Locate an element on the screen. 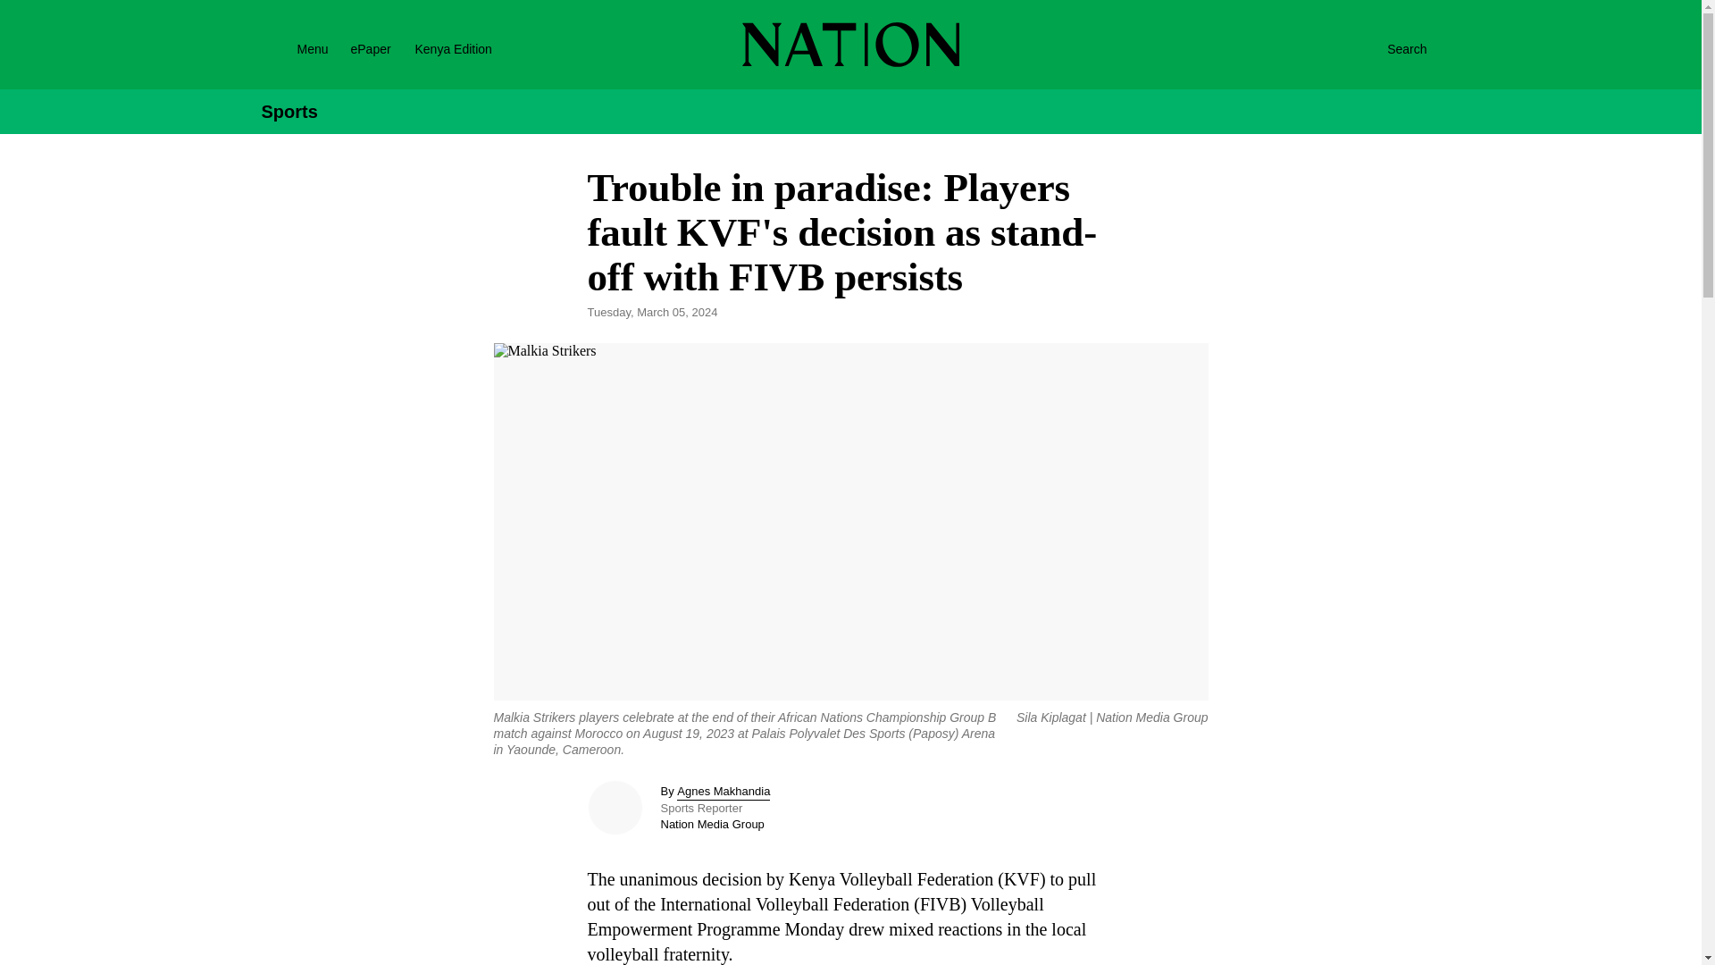 The width and height of the screenshot is (1715, 965). Menu is located at coordinates (289, 48).